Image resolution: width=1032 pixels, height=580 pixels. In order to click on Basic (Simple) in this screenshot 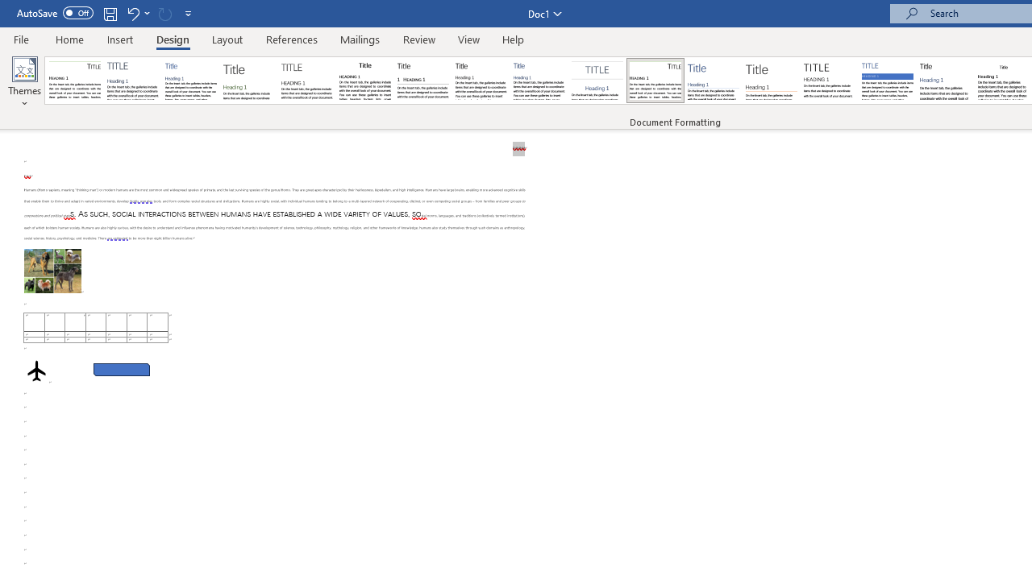, I will do `click(190, 81)`.